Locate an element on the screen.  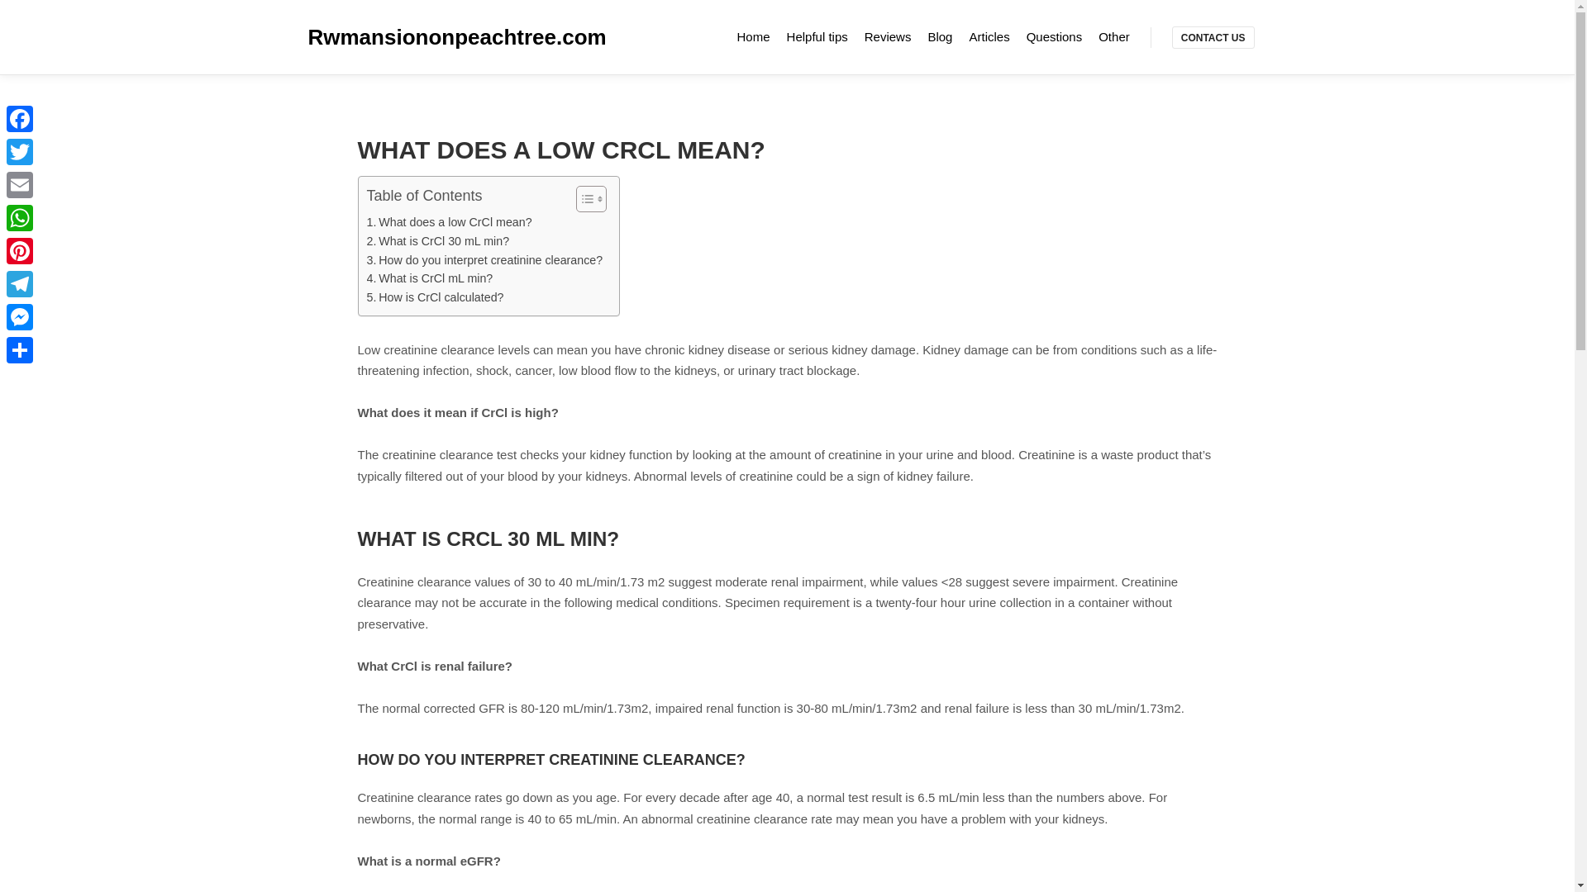
Questions is located at coordinates (1055, 36).